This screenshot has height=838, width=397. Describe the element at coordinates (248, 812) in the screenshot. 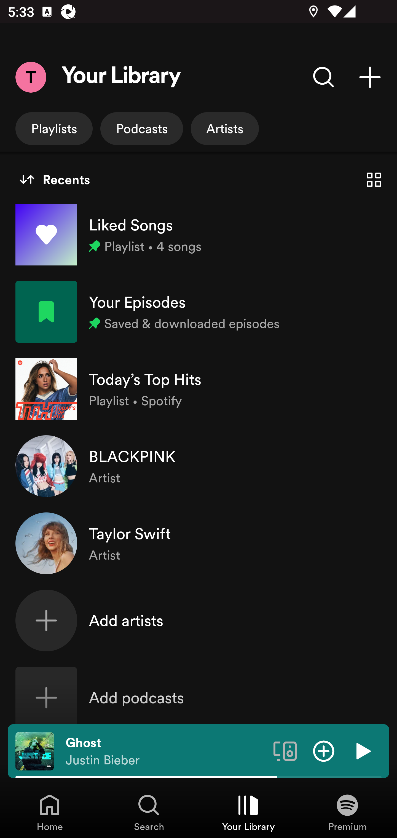

I see `Your Library, Tab 3 of 4 Your Library Your Library` at that location.